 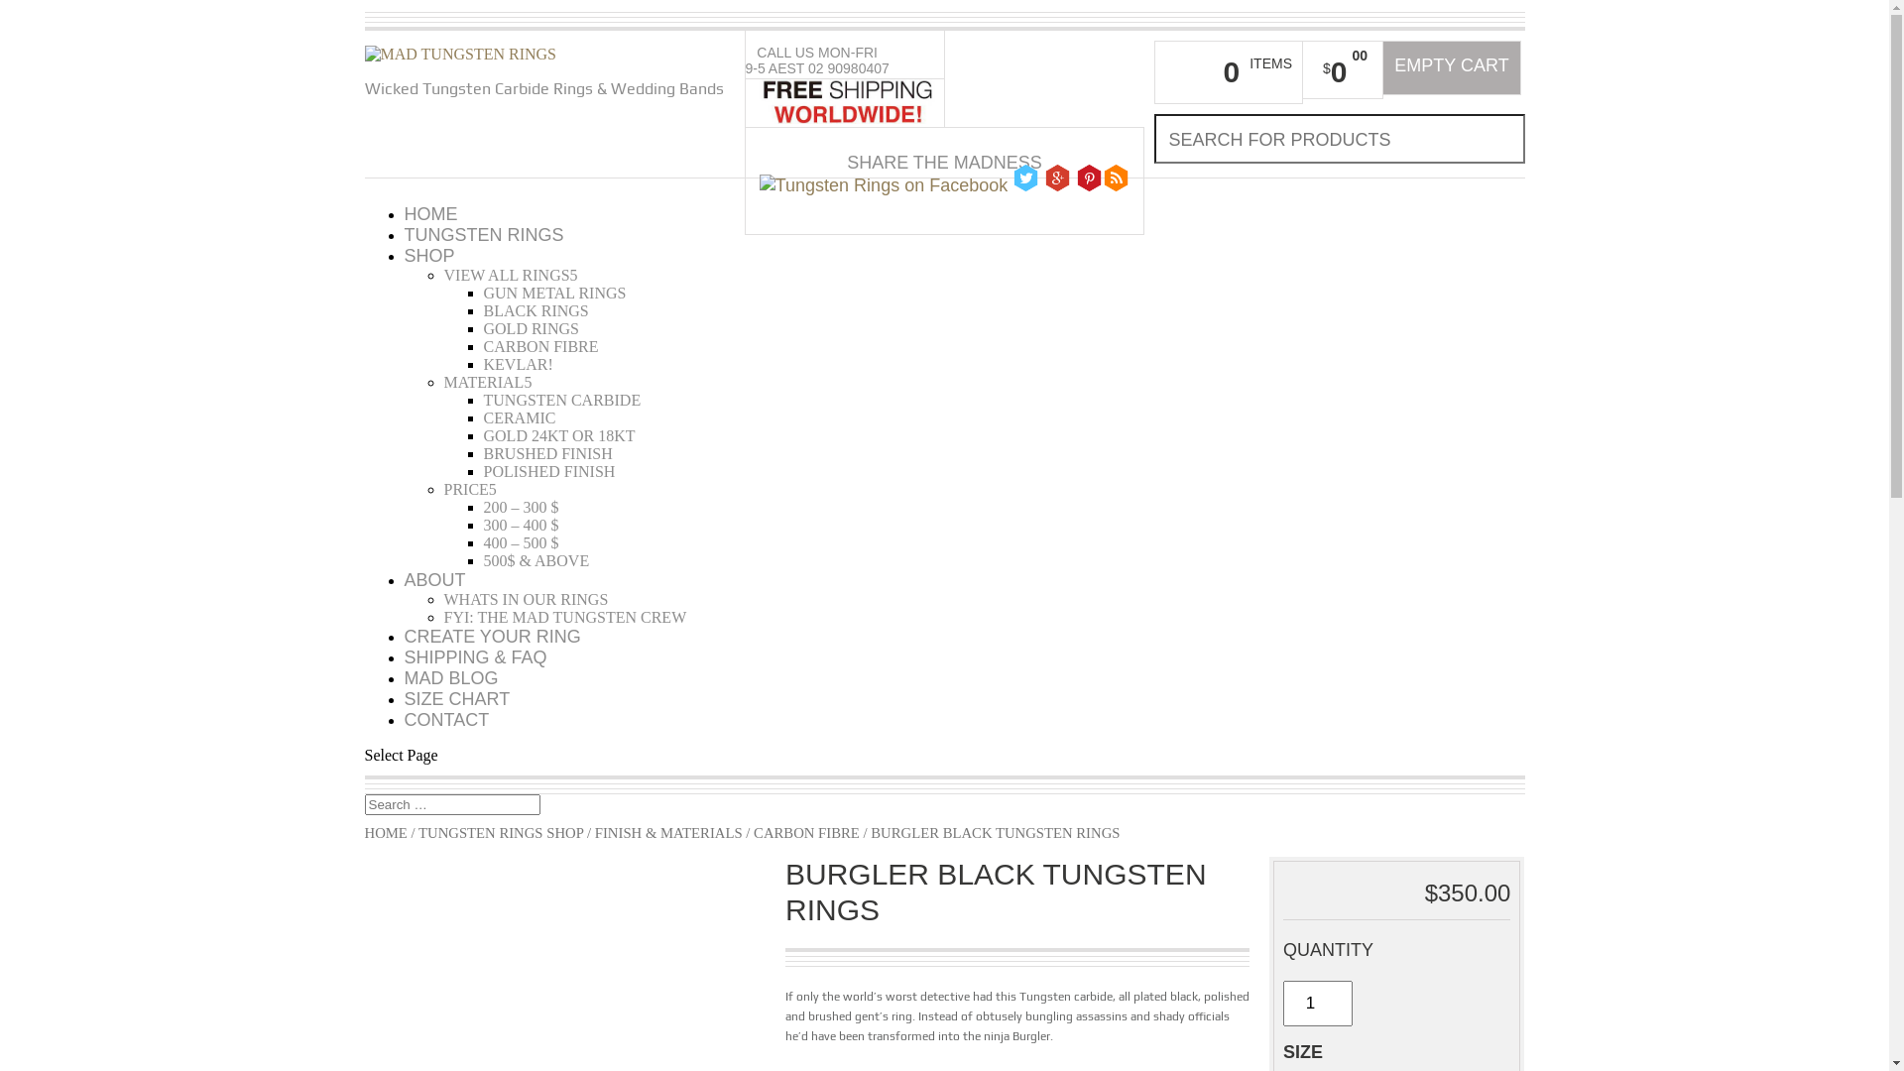 I want to click on  Follow Tungsten Rings on Twitter, so click(x=1025, y=178).